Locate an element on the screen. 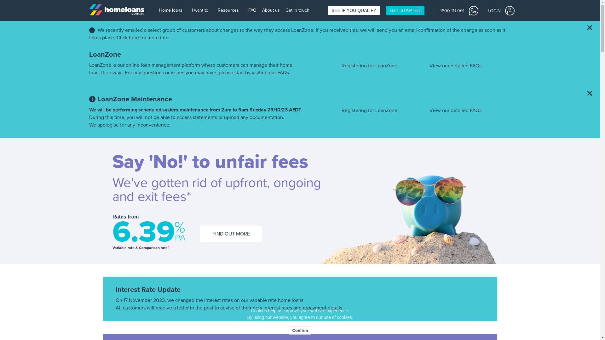 The height and width of the screenshot is (340, 605). About us is located at coordinates (272, 11).